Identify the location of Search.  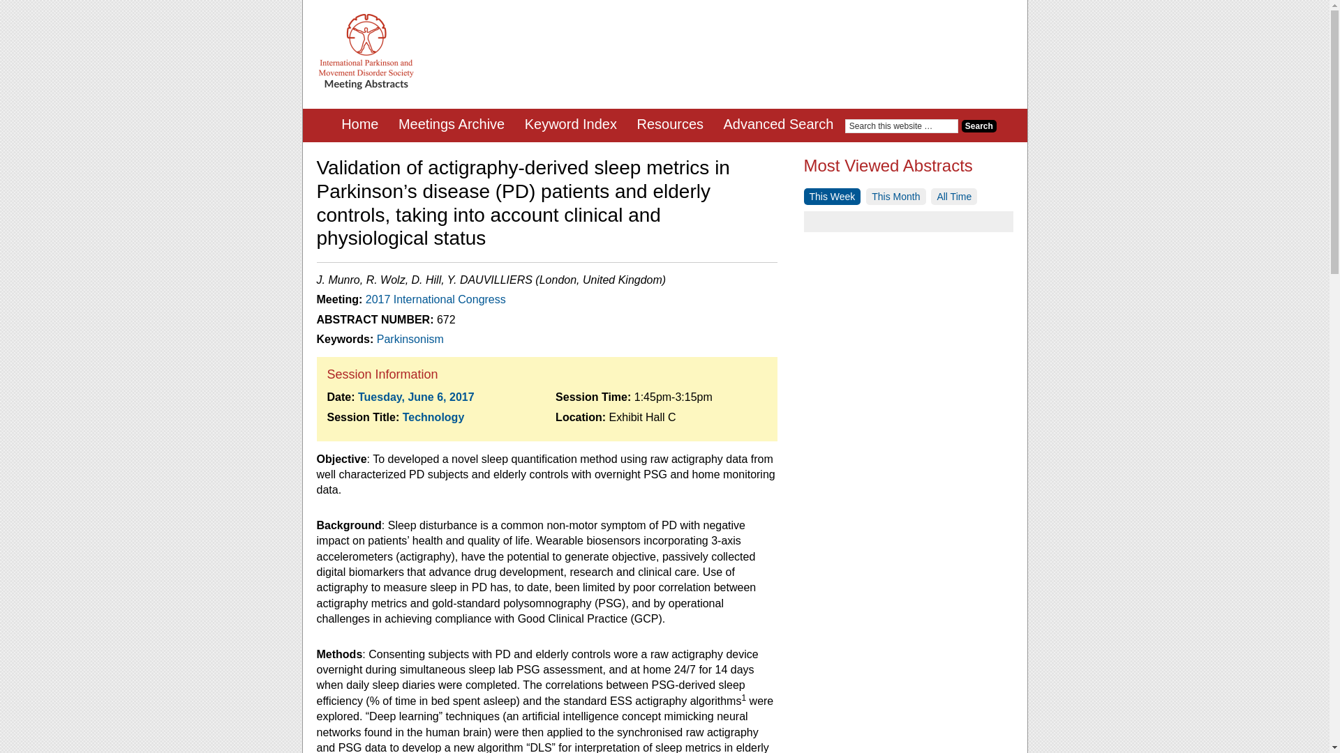
(979, 125).